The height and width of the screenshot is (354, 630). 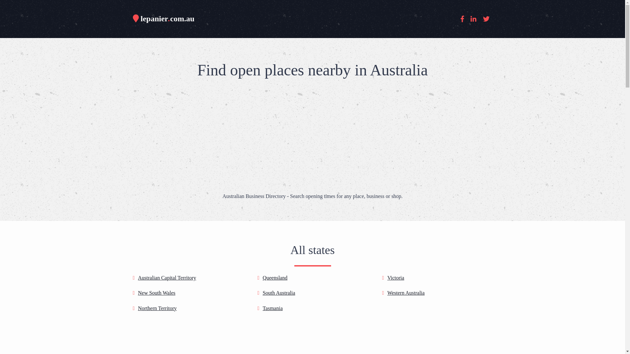 What do you see at coordinates (272, 308) in the screenshot?
I see `Tasmania` at bounding box center [272, 308].